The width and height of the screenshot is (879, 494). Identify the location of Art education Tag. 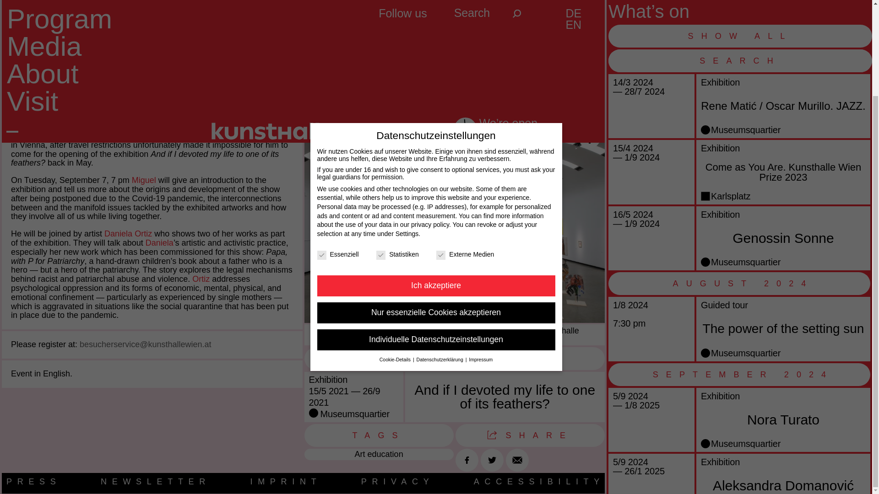
(379, 454).